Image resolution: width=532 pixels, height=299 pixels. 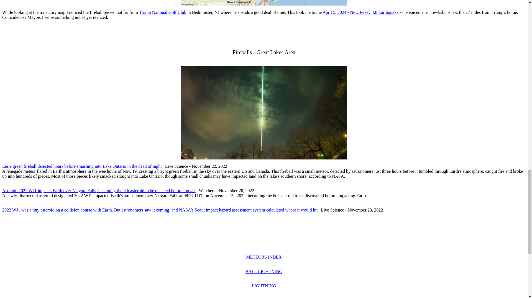 What do you see at coordinates (264, 271) in the screenshot?
I see `BALL LIGHTNING` at bounding box center [264, 271].